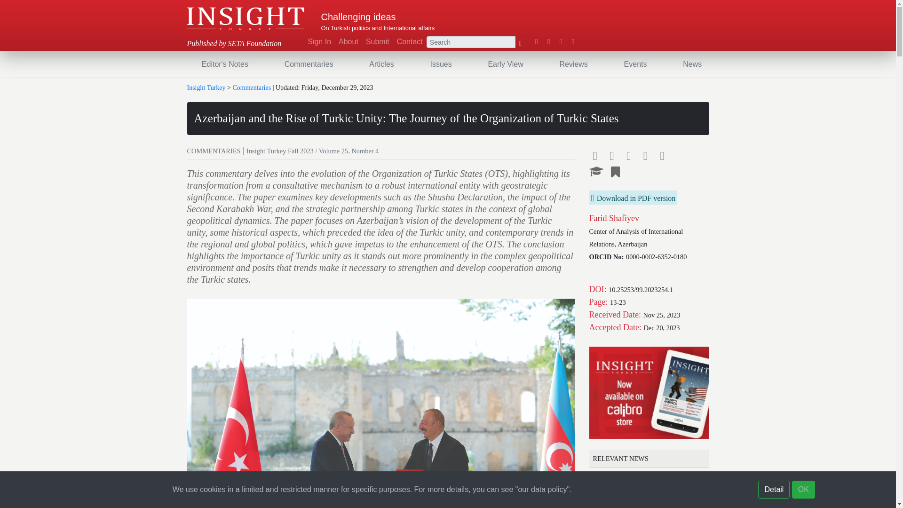 This screenshot has width=903, height=508. Describe the element at coordinates (309, 64) in the screenshot. I see `Commentaries` at that location.